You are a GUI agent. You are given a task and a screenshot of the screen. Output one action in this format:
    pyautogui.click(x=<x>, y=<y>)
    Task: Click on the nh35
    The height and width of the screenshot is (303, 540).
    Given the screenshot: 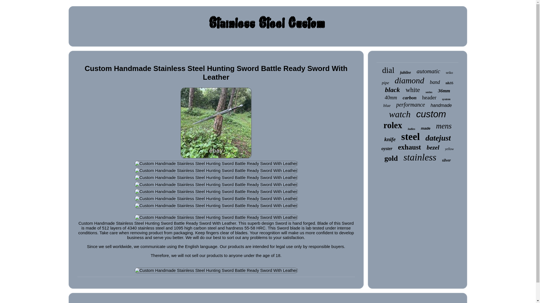 What is the action you would take?
    pyautogui.click(x=449, y=83)
    